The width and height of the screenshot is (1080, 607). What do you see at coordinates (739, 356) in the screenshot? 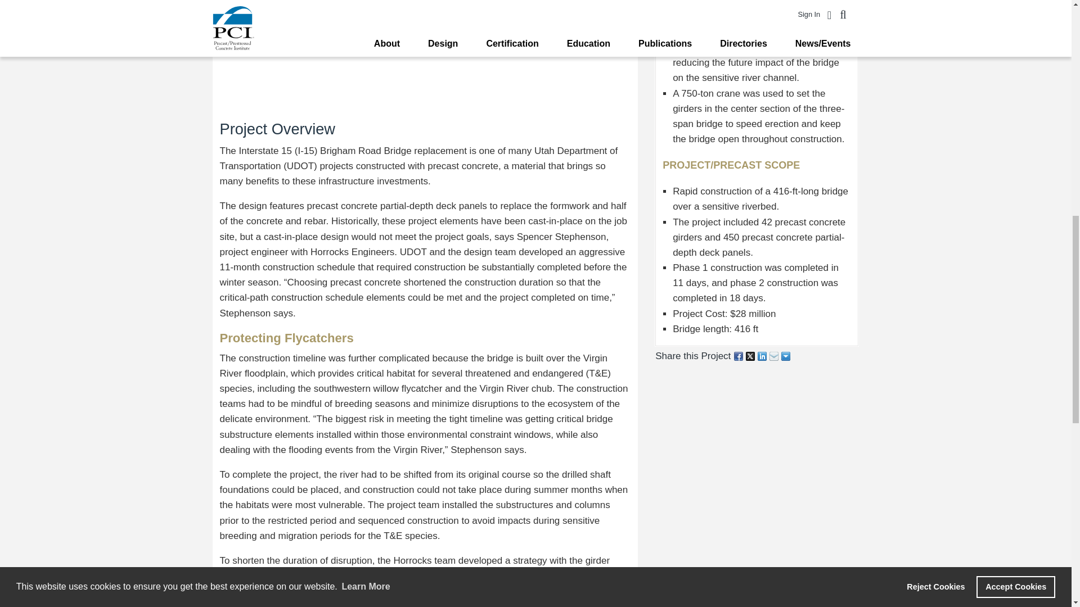
I see `Share on Facebook` at bounding box center [739, 356].